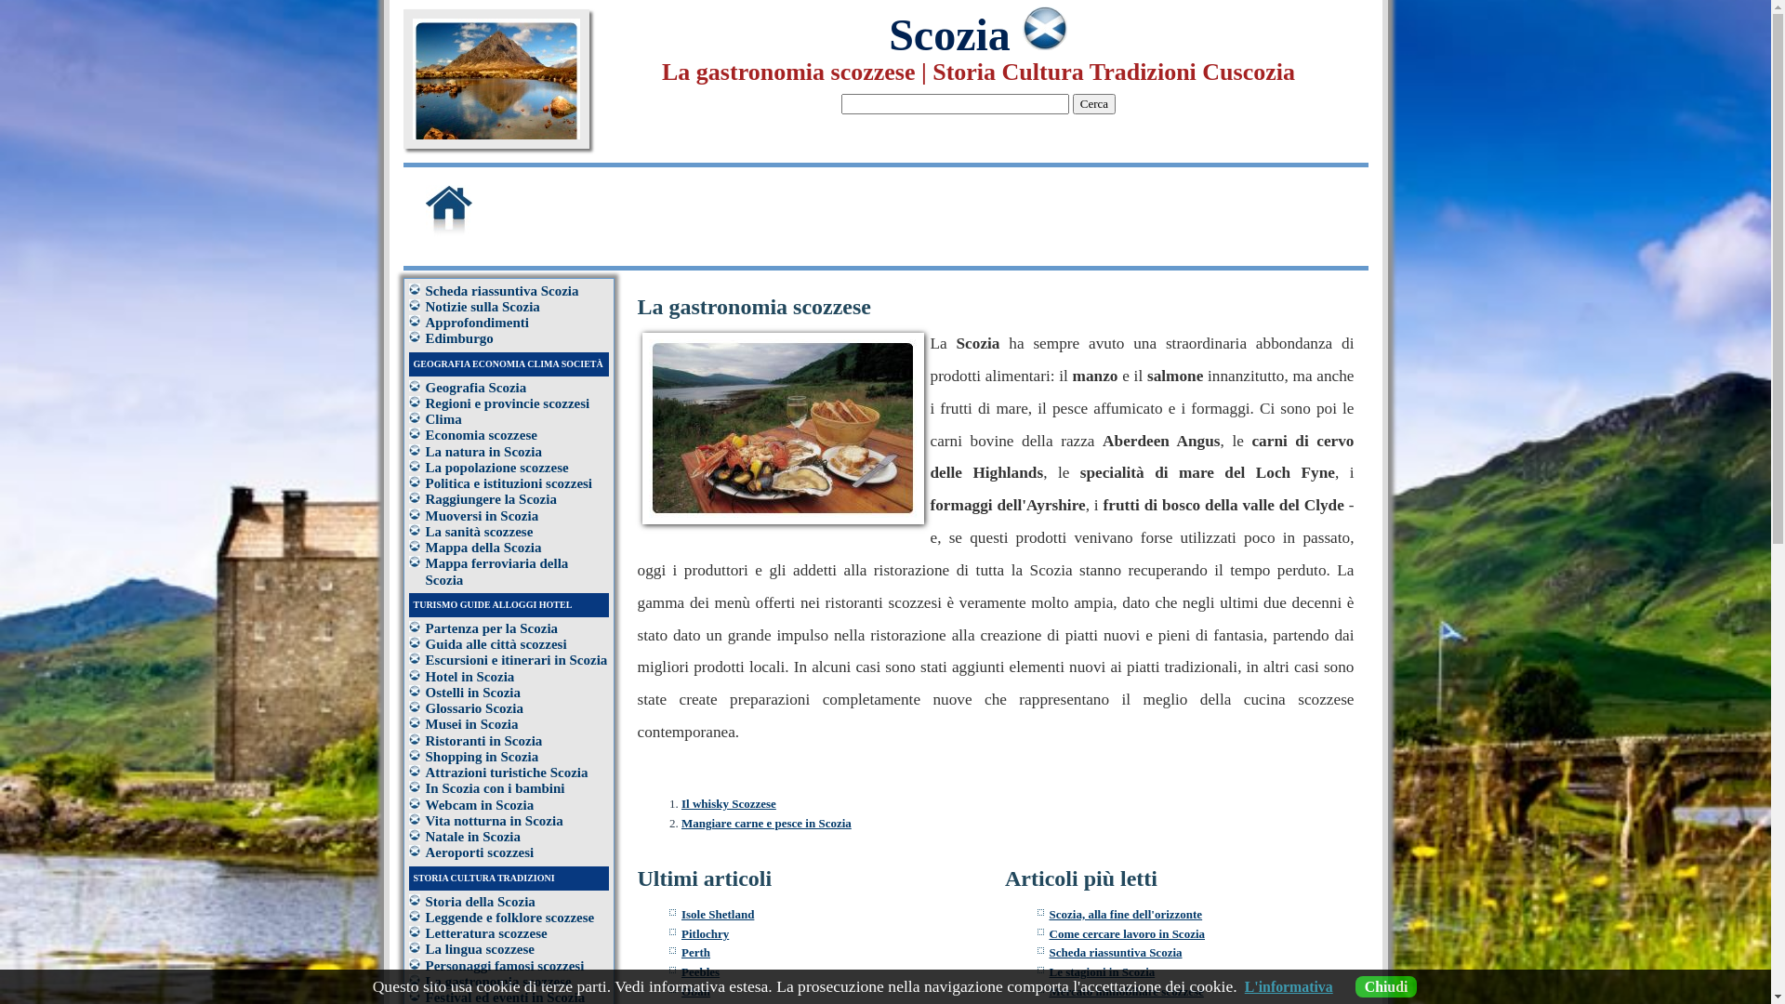 The height and width of the screenshot is (1004, 1785). What do you see at coordinates (1126, 991) in the screenshot?
I see `Mercato immobiliare scozzese` at bounding box center [1126, 991].